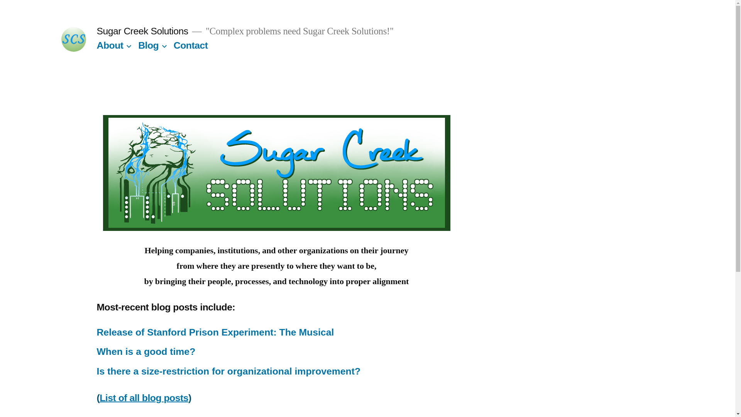  I want to click on Sugar Creek Solutions, so click(142, 31).